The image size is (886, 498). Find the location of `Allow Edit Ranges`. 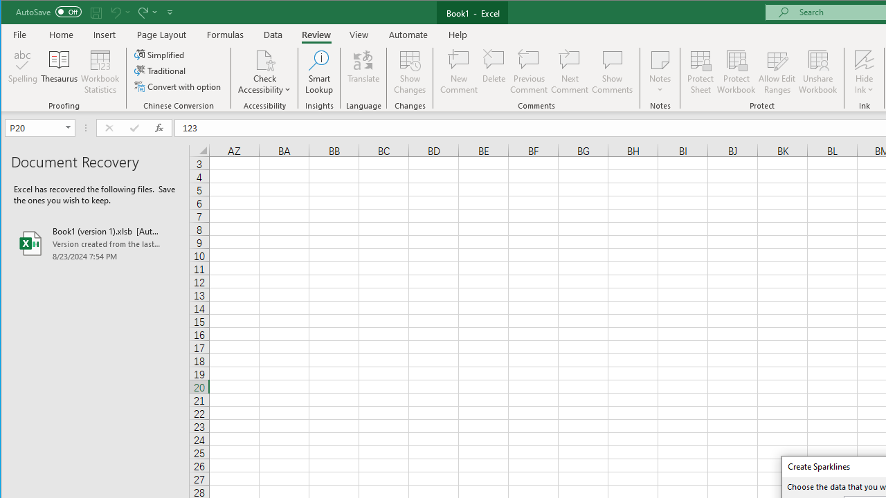

Allow Edit Ranges is located at coordinates (777, 72).